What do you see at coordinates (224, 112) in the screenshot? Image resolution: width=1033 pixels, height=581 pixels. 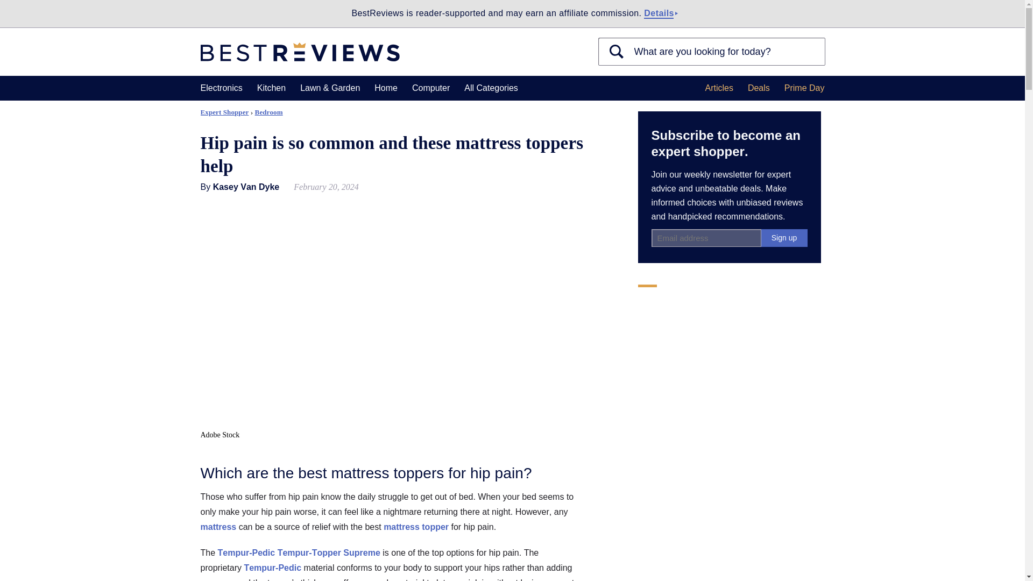 I see `Expert Shopper` at bounding box center [224, 112].